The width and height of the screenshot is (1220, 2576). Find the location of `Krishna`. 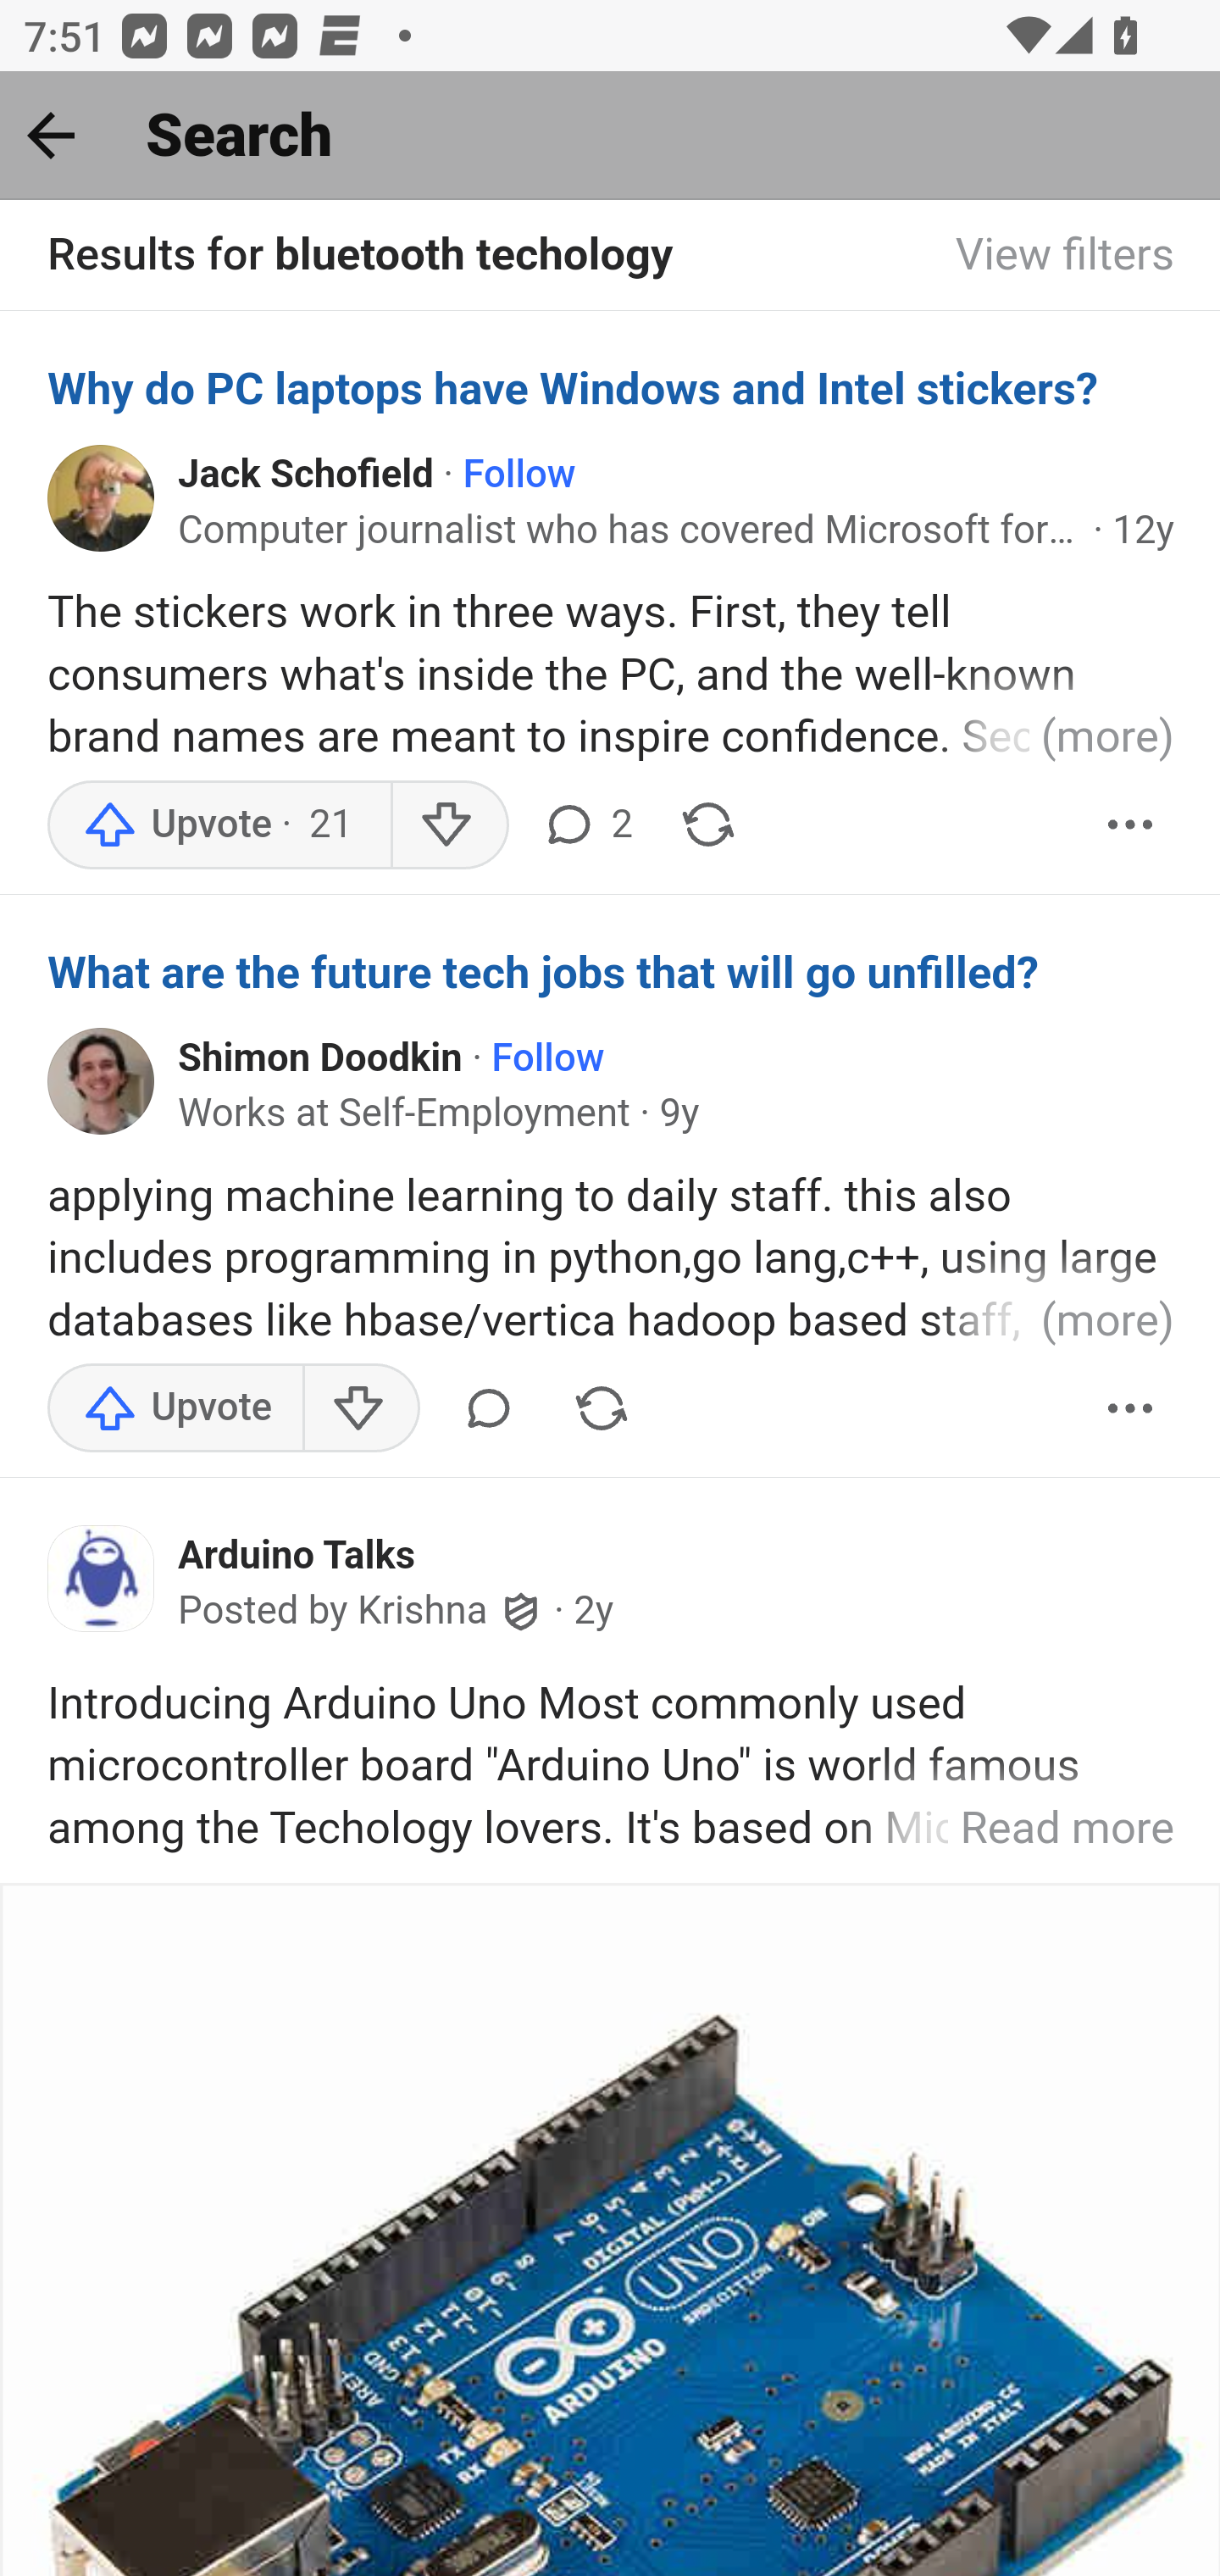

Krishna is located at coordinates (422, 1611).